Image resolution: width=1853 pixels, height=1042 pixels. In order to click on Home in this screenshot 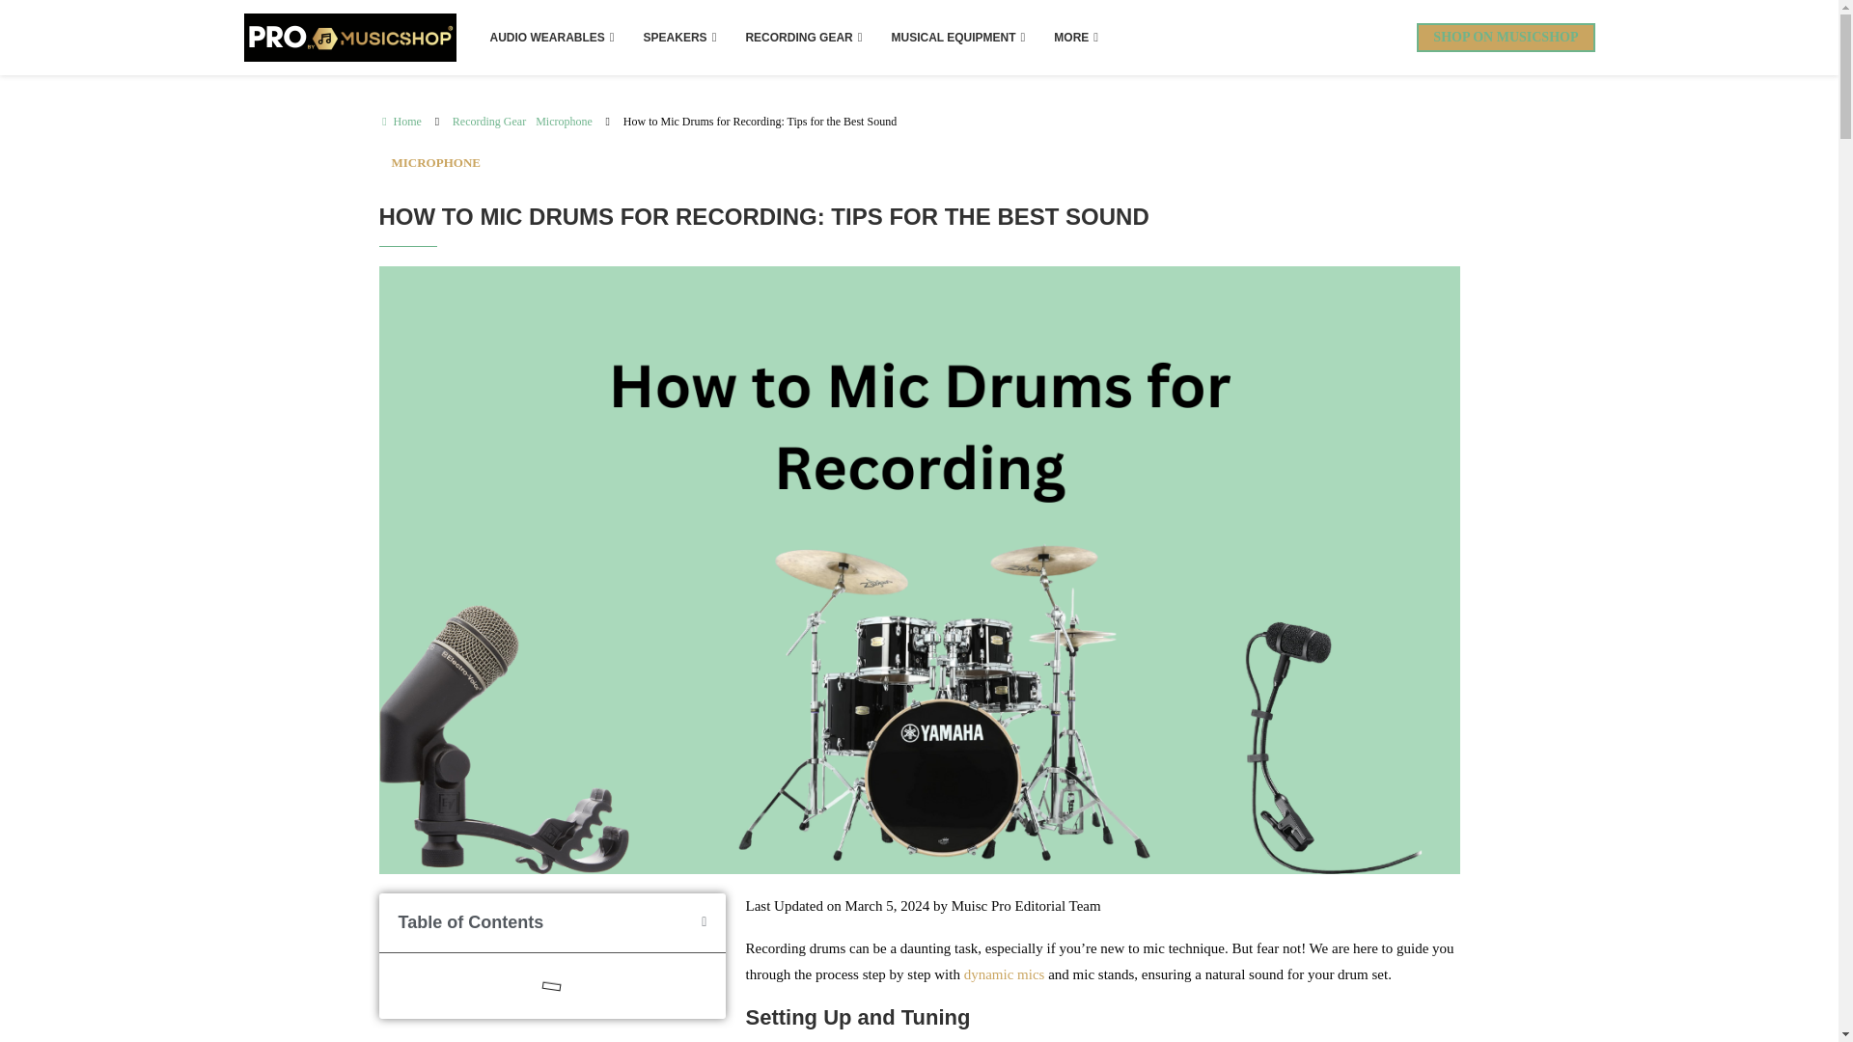, I will do `click(399, 122)`.